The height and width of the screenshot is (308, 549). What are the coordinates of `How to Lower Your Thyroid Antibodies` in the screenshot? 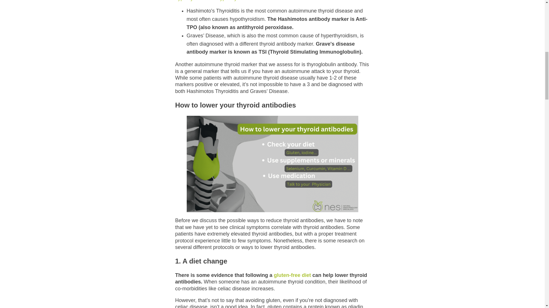 It's located at (272, 164).